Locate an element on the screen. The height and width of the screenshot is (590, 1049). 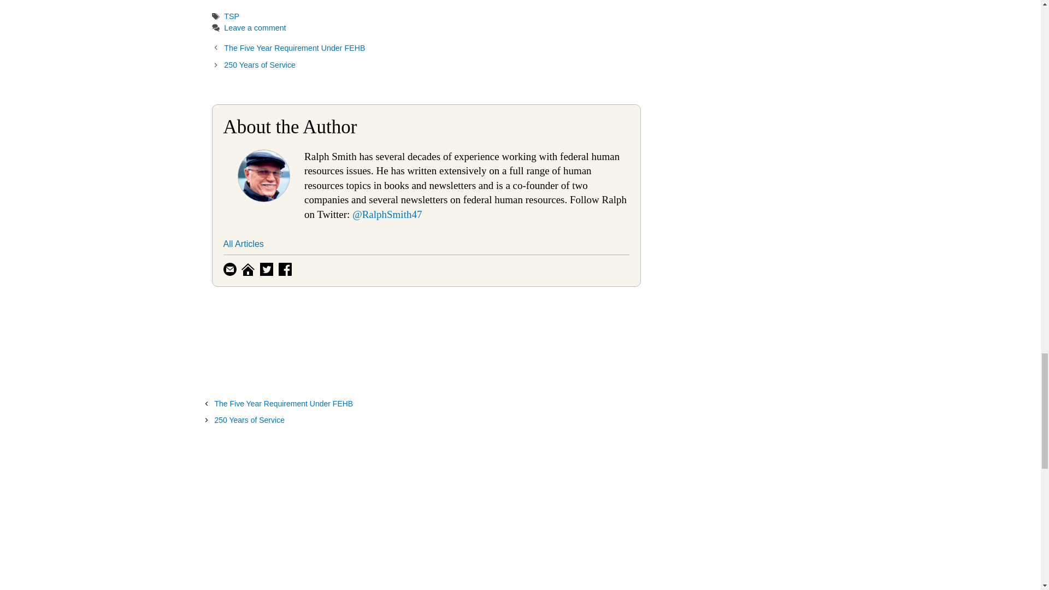
Visit website for Ralph R. Smith is located at coordinates (249, 268).